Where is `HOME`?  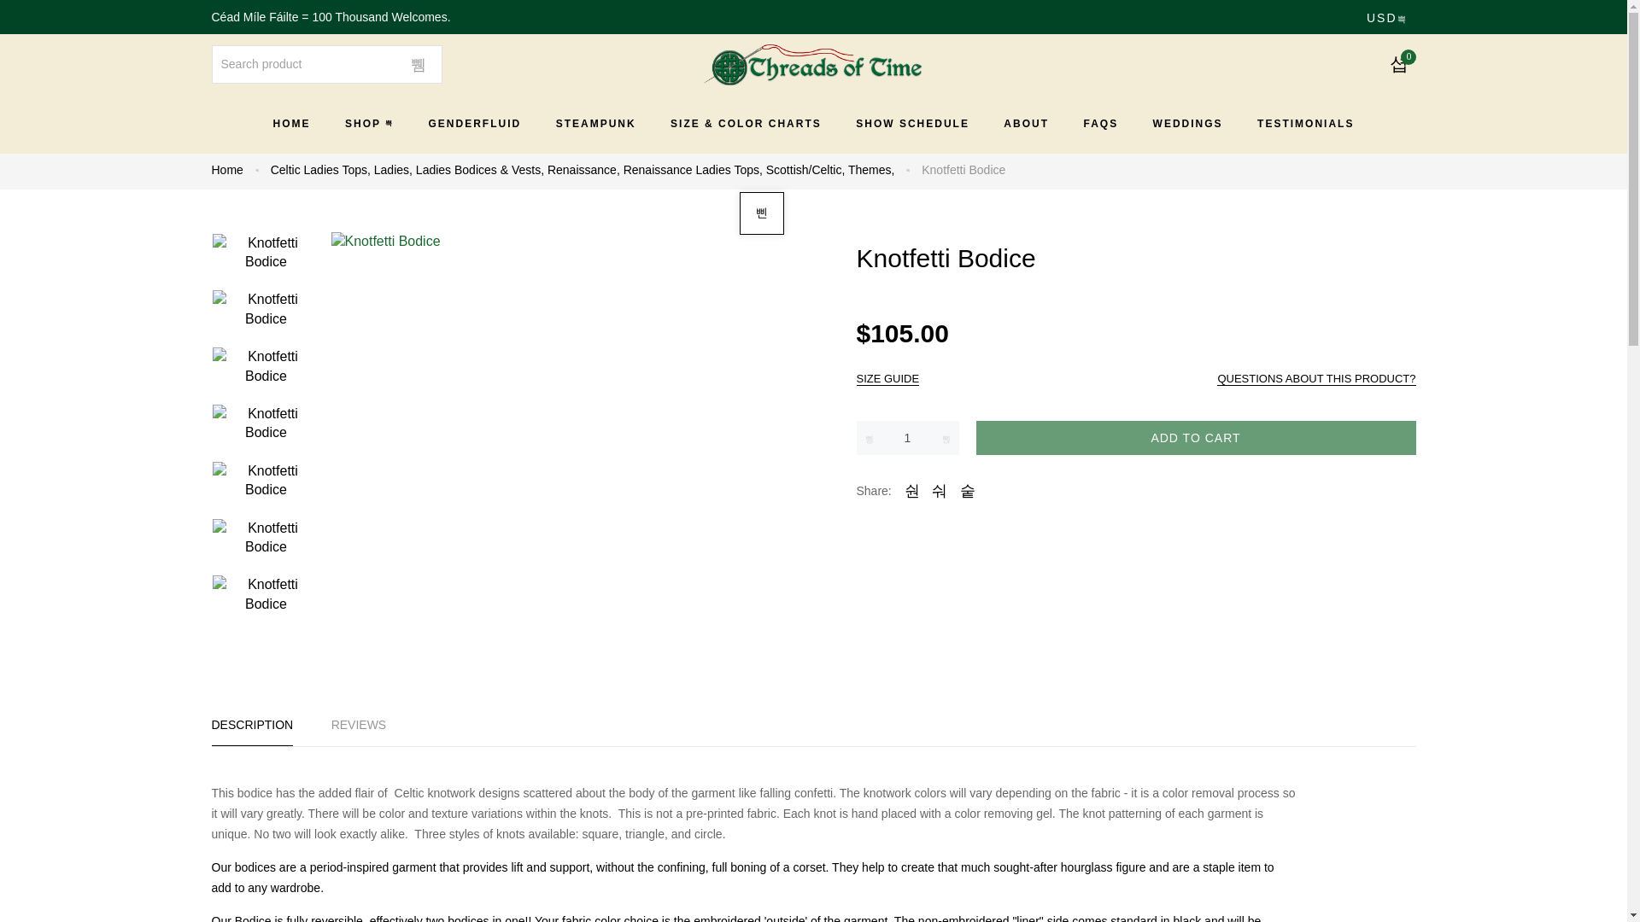 HOME is located at coordinates (292, 123).